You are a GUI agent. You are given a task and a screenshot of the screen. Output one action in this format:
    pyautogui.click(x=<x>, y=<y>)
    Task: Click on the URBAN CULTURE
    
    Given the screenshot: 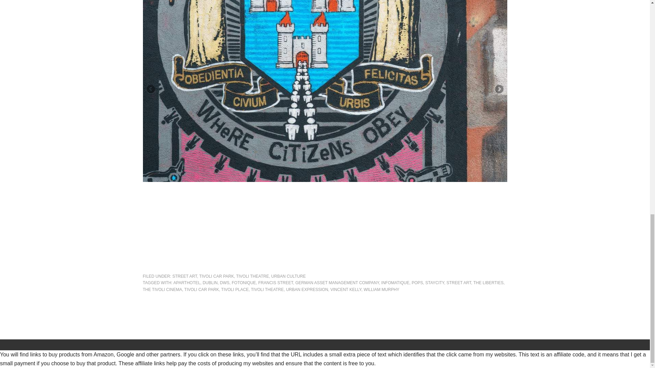 What is the action you would take?
    pyautogui.click(x=288, y=276)
    